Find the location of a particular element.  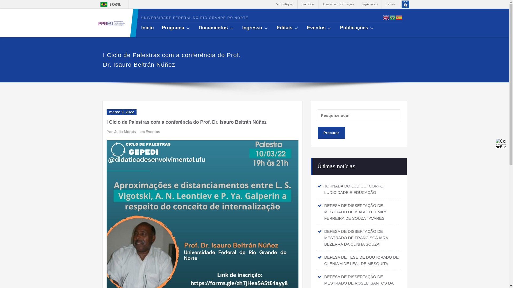

Eventos is located at coordinates (153, 132).